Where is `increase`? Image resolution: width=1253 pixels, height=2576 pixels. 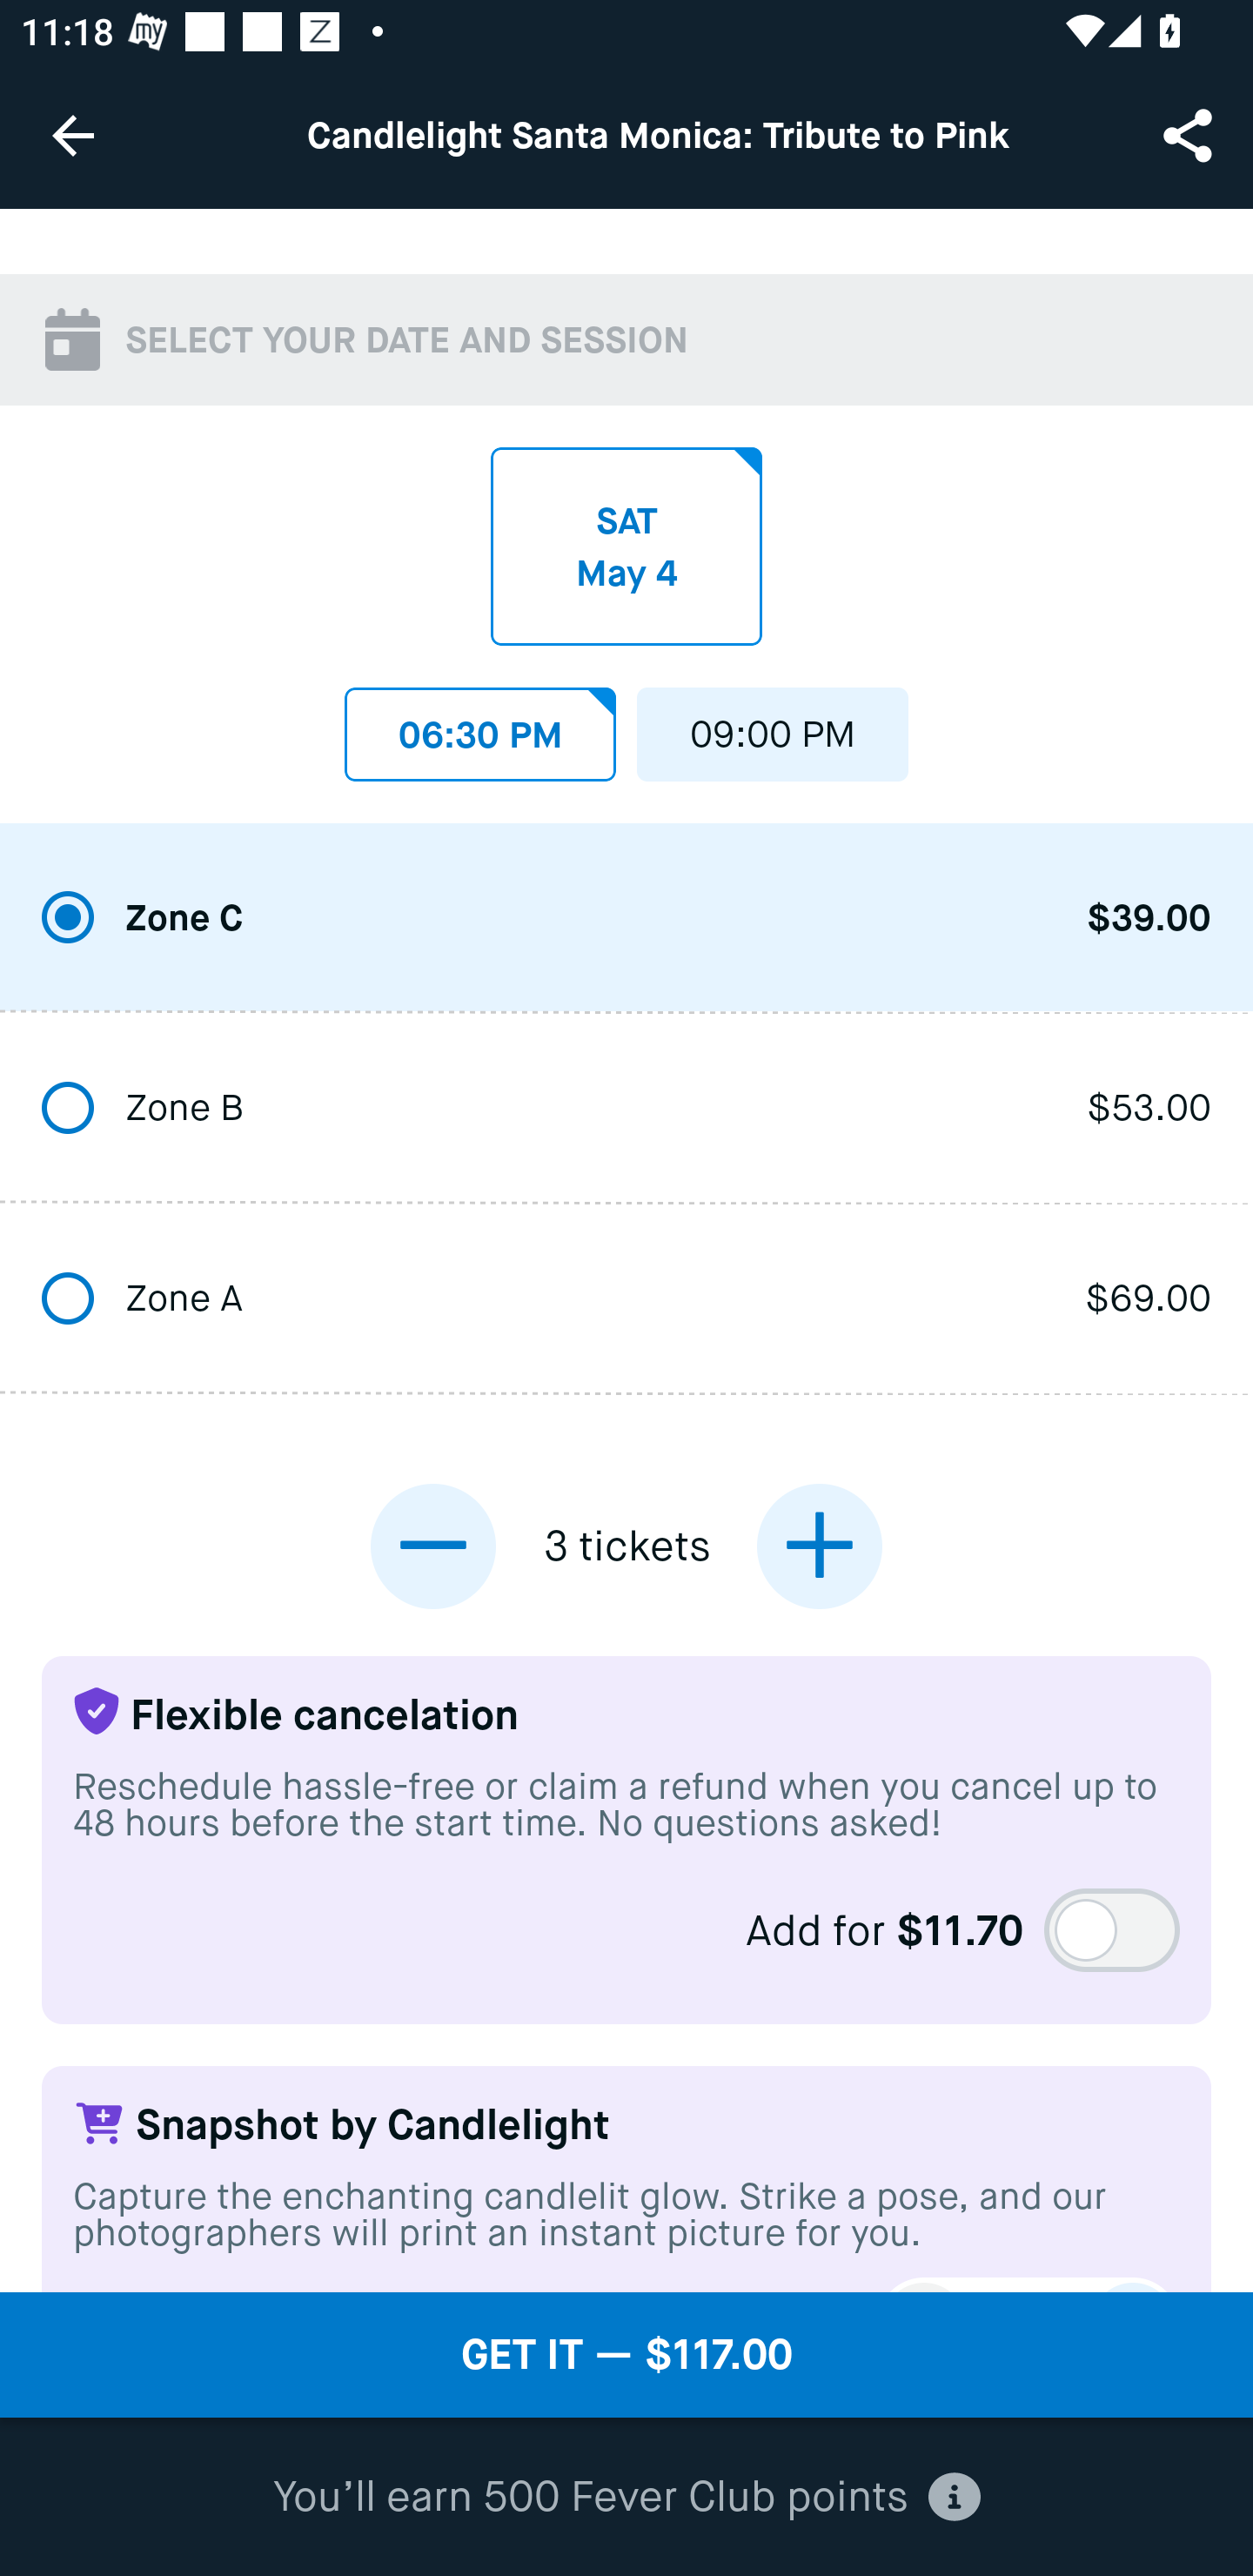 increase is located at coordinates (819, 1546).